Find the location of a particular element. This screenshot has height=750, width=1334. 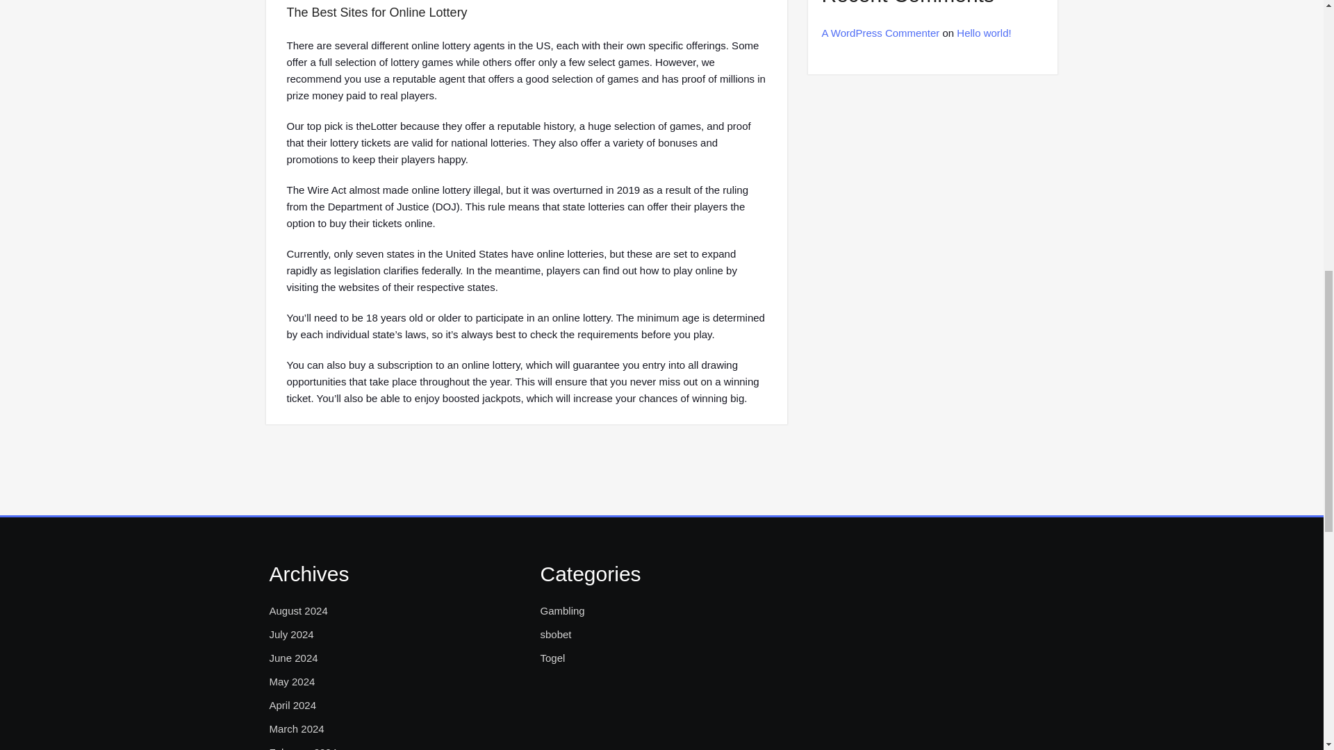

Hello world! is located at coordinates (984, 33).